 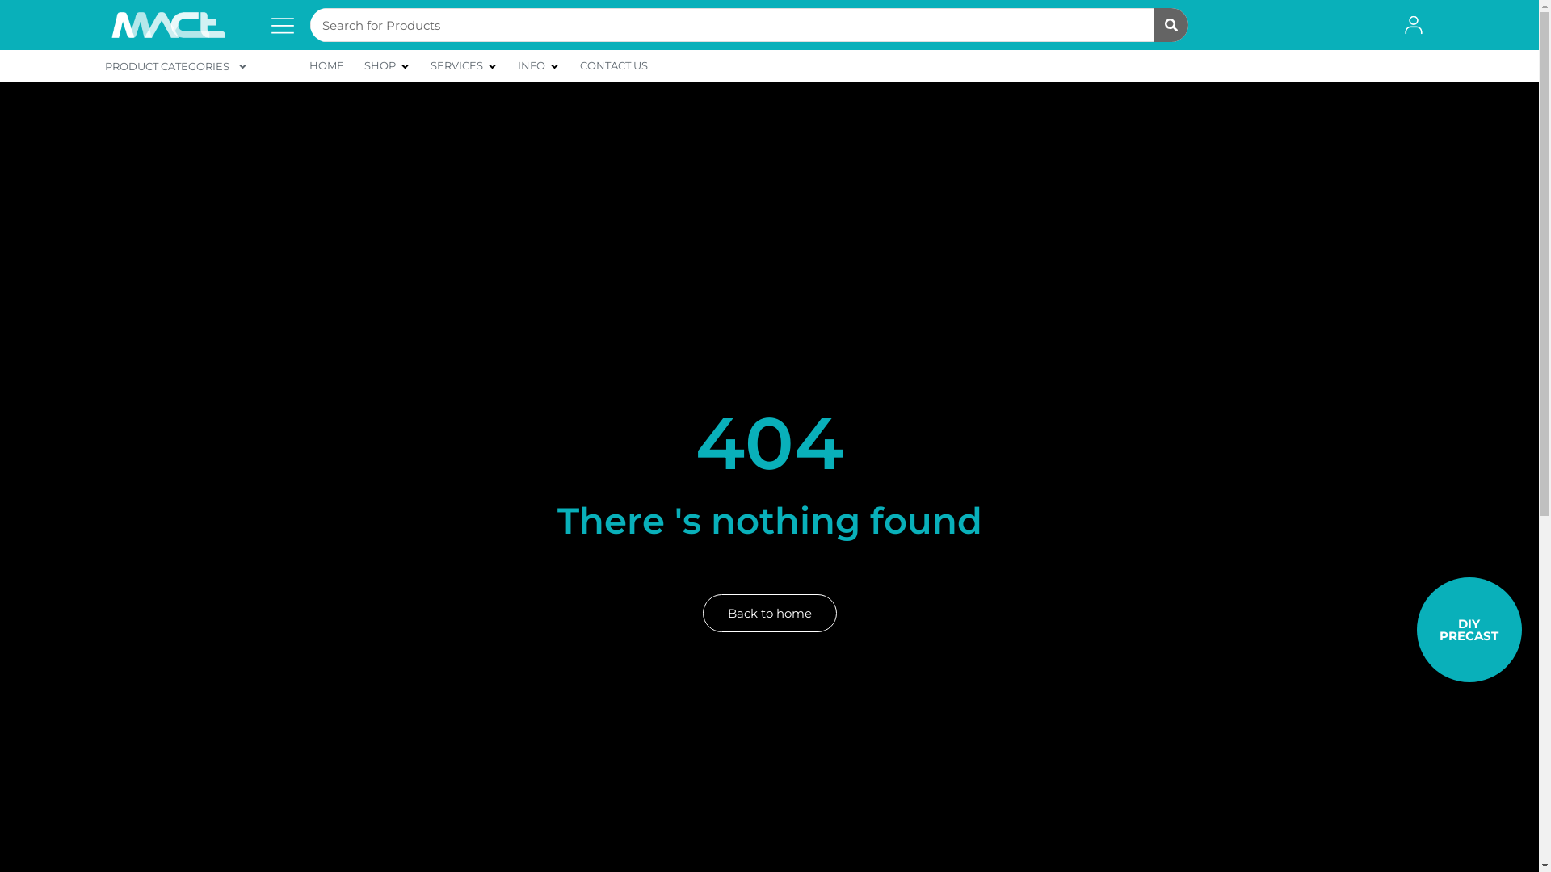 I want to click on PRODUCT CATEGORIES, so click(x=176, y=66).